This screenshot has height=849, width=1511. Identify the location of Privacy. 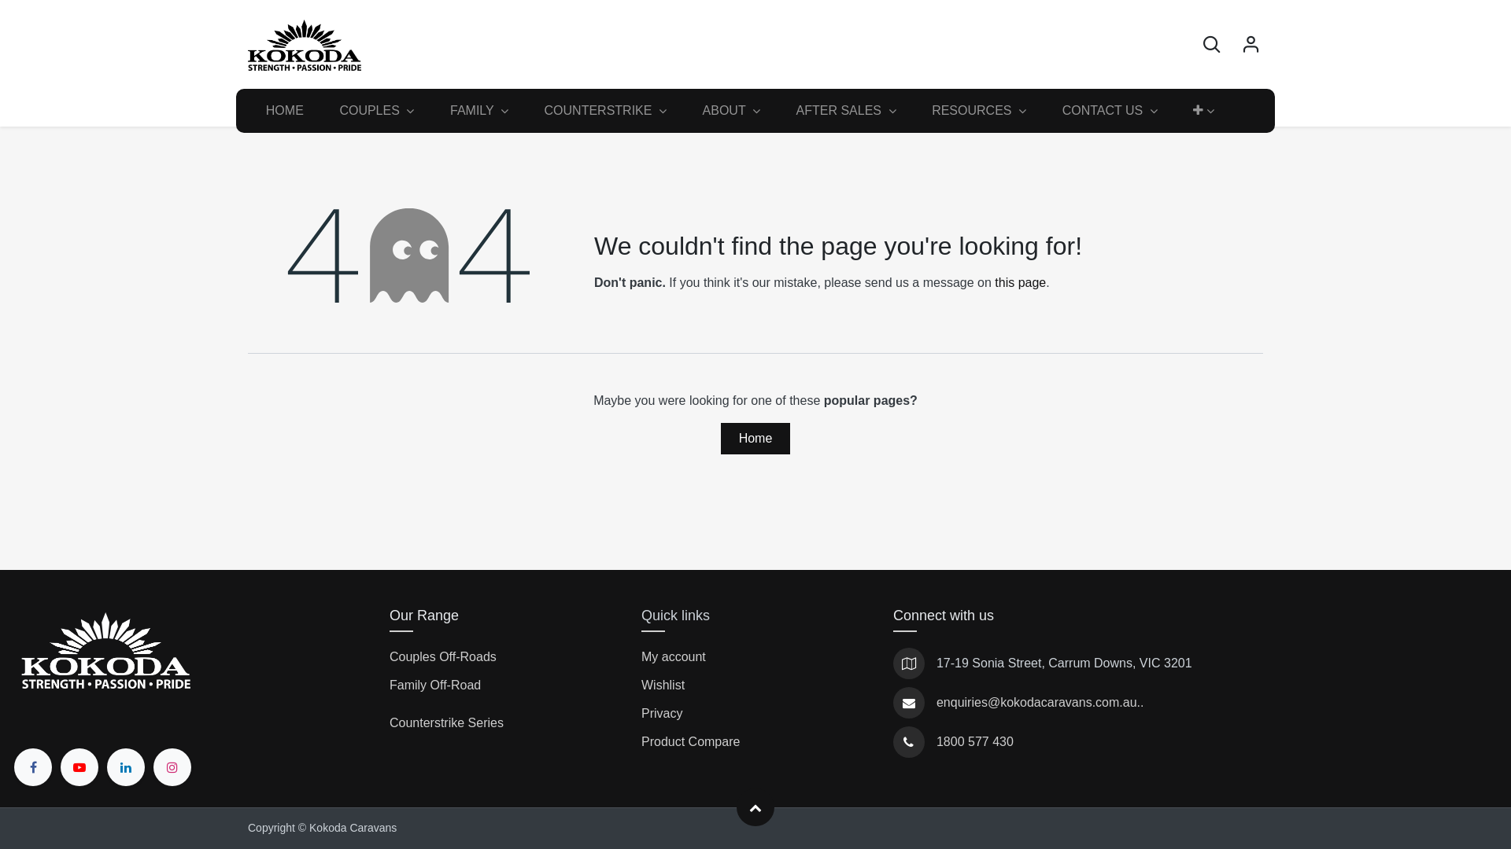
(662, 714).